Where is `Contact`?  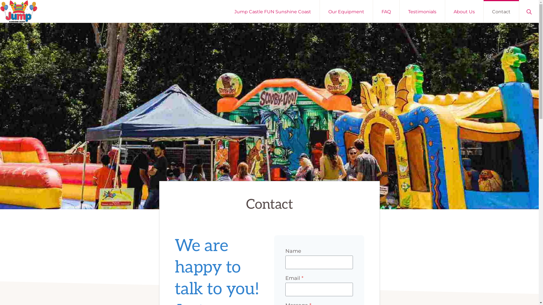 Contact is located at coordinates (501, 11).